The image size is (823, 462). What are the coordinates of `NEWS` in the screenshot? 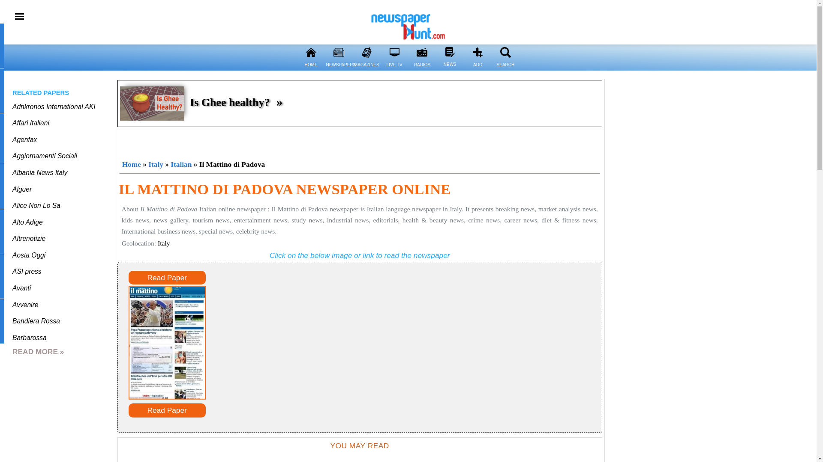 It's located at (450, 69).